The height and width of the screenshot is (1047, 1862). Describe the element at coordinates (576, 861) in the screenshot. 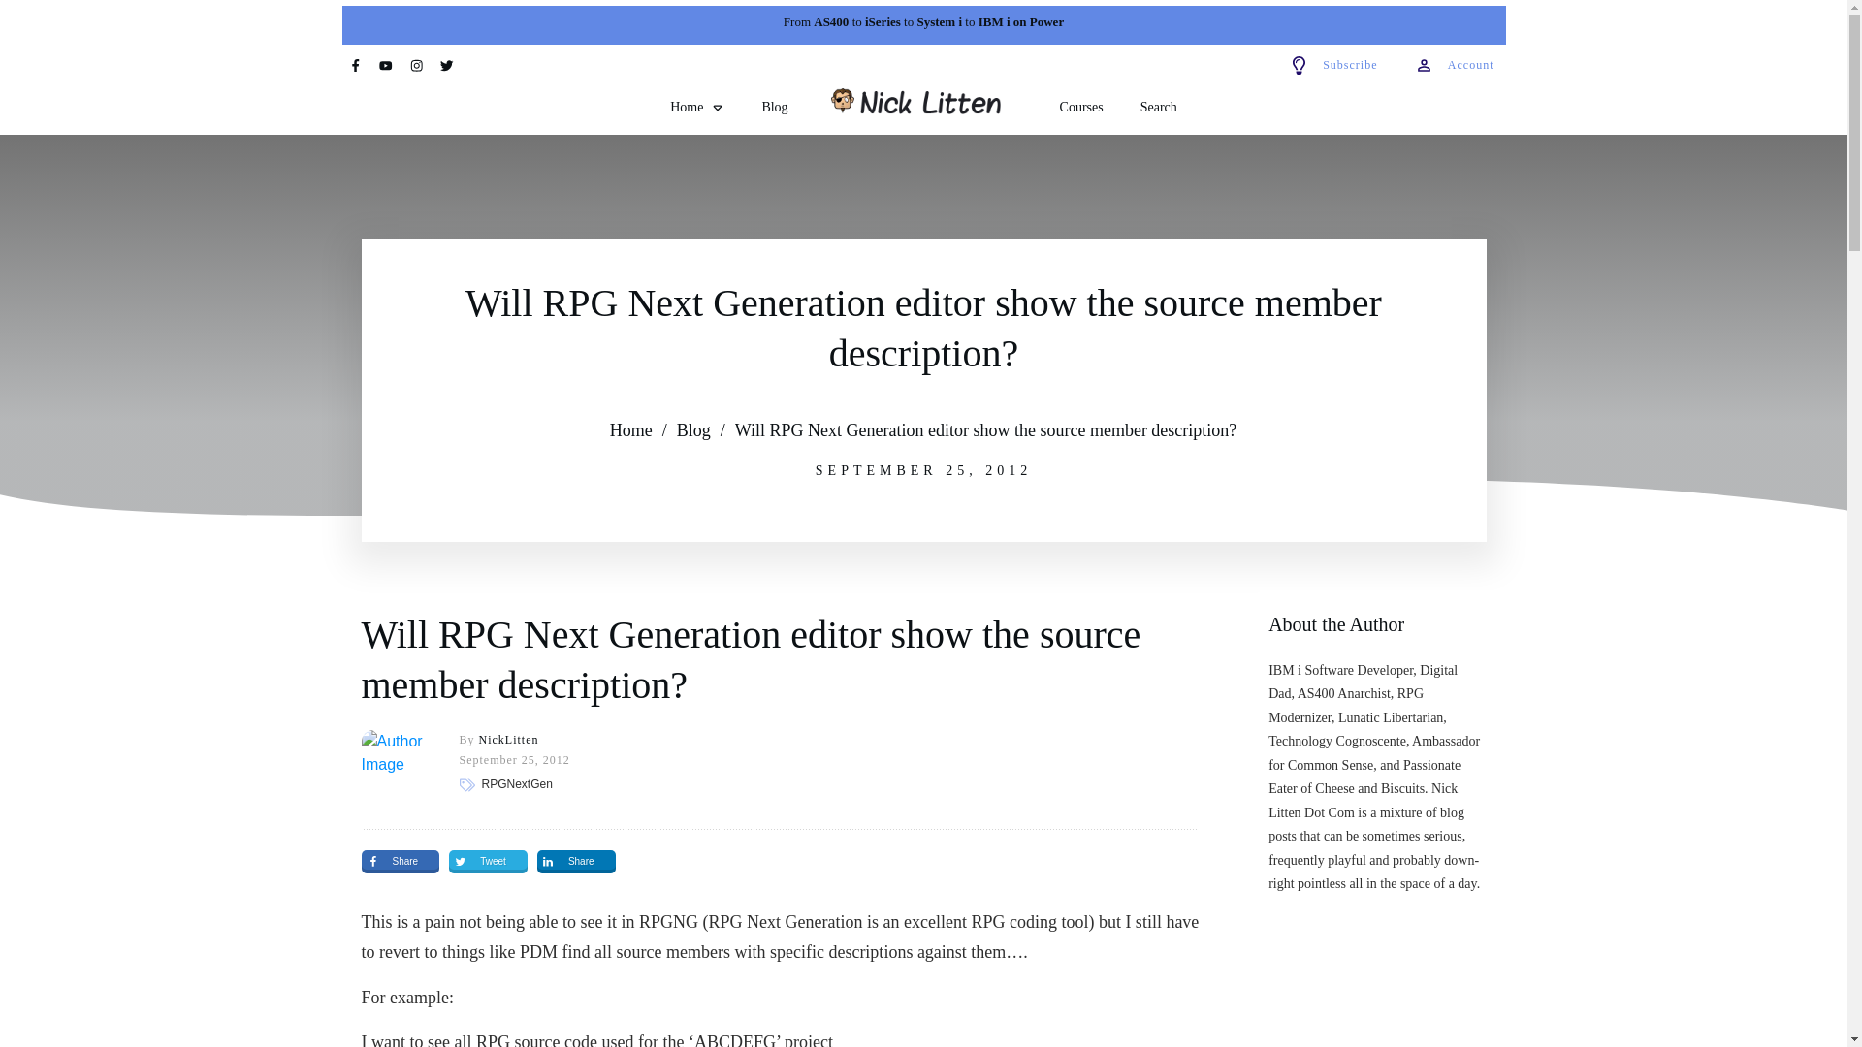

I see `Share` at that location.